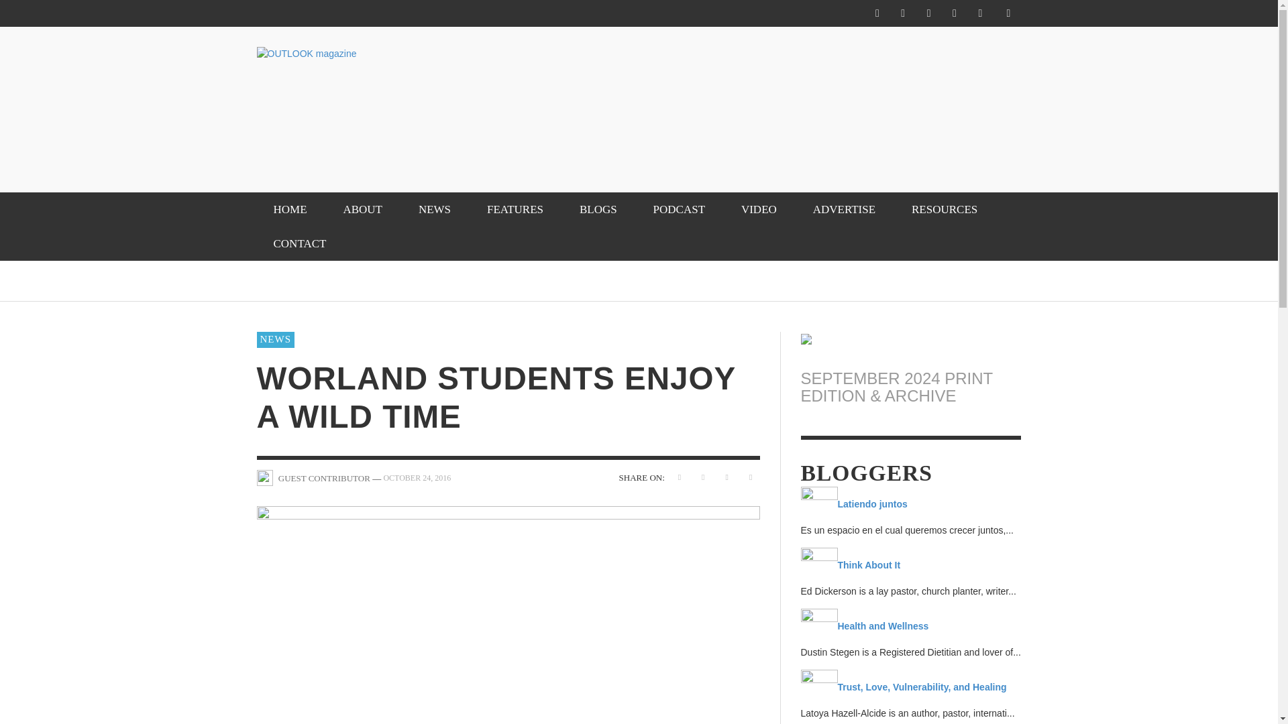 Image resolution: width=1288 pixels, height=724 pixels. Describe the element at coordinates (362, 209) in the screenshot. I see `ABOUT` at that location.